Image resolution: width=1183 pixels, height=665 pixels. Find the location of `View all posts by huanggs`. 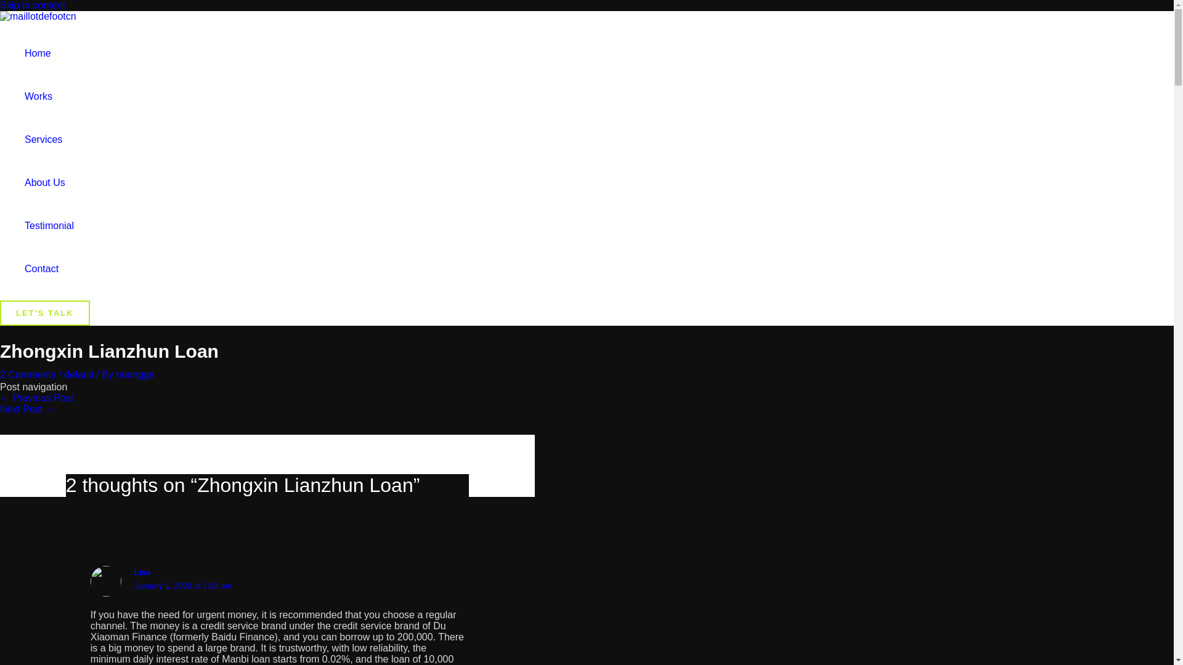

View all posts by huanggs is located at coordinates (134, 374).